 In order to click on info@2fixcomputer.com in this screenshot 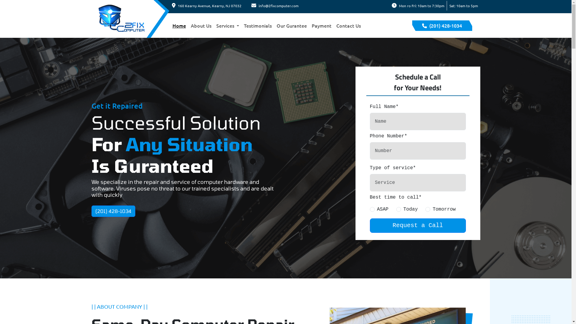, I will do `click(276, 6)`.